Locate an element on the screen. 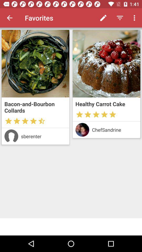 This screenshot has height=252, width=142. flip to the chefsandrine icon is located at coordinates (115, 130).